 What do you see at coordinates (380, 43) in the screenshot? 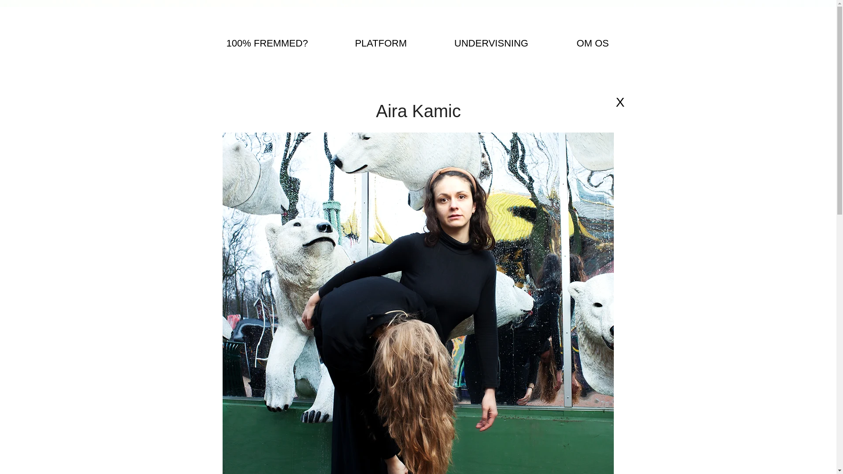
I see `PLATFORM` at bounding box center [380, 43].